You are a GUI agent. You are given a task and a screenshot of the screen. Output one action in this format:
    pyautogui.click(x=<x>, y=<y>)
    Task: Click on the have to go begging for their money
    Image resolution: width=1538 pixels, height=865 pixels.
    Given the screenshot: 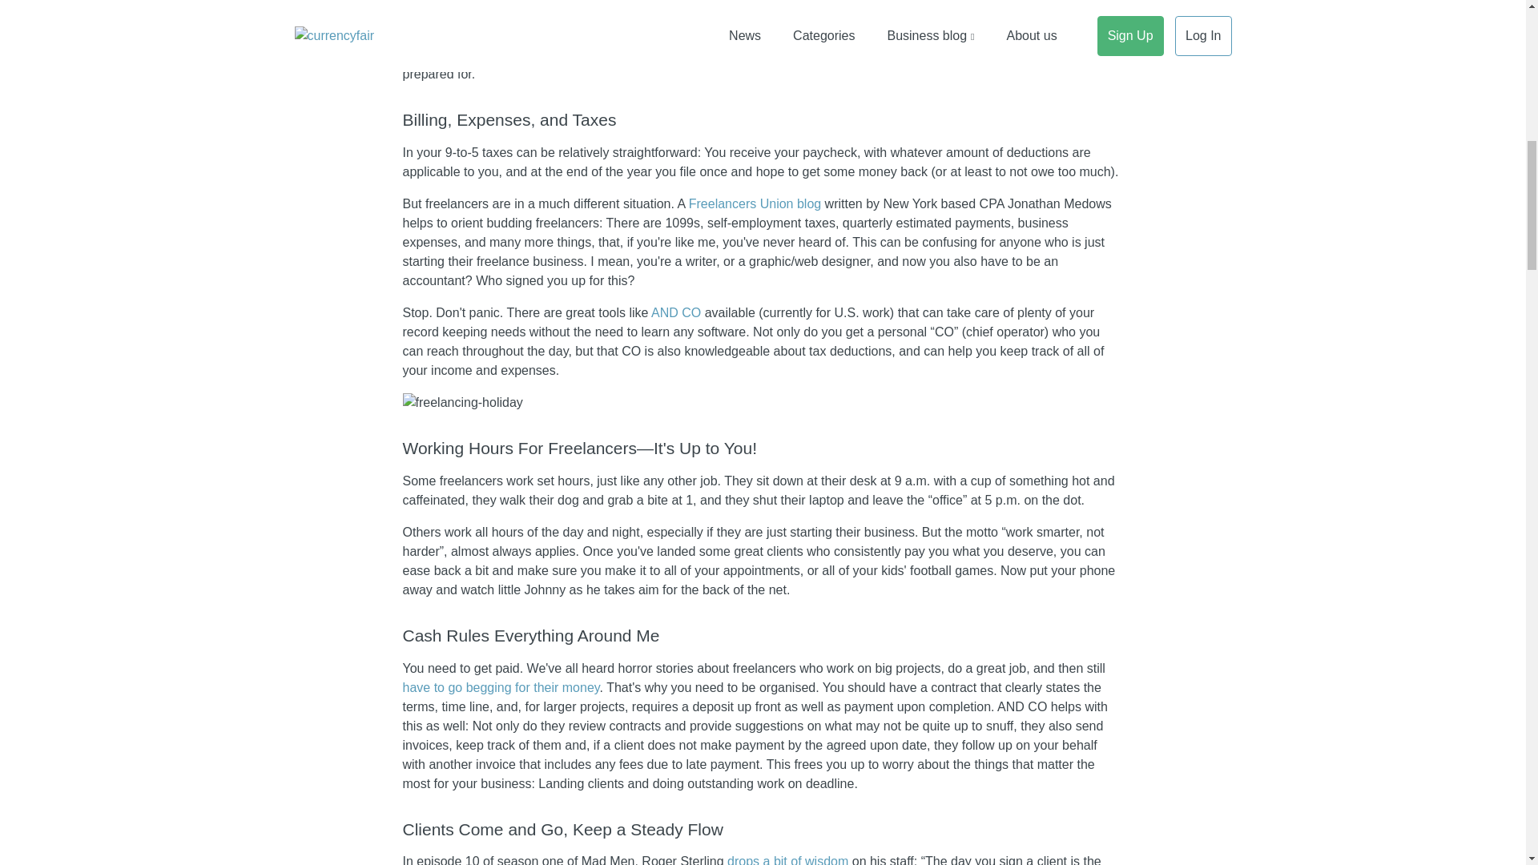 What is the action you would take?
    pyautogui.click(x=500, y=687)
    